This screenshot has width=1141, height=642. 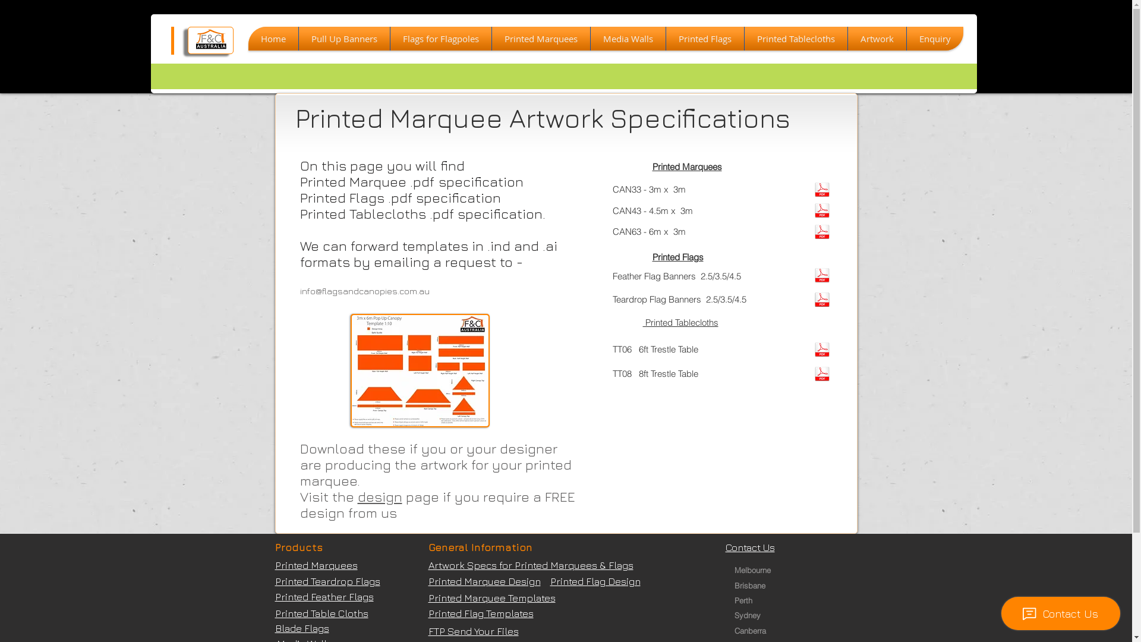 I want to click on Printed Marquees, so click(x=316, y=565).